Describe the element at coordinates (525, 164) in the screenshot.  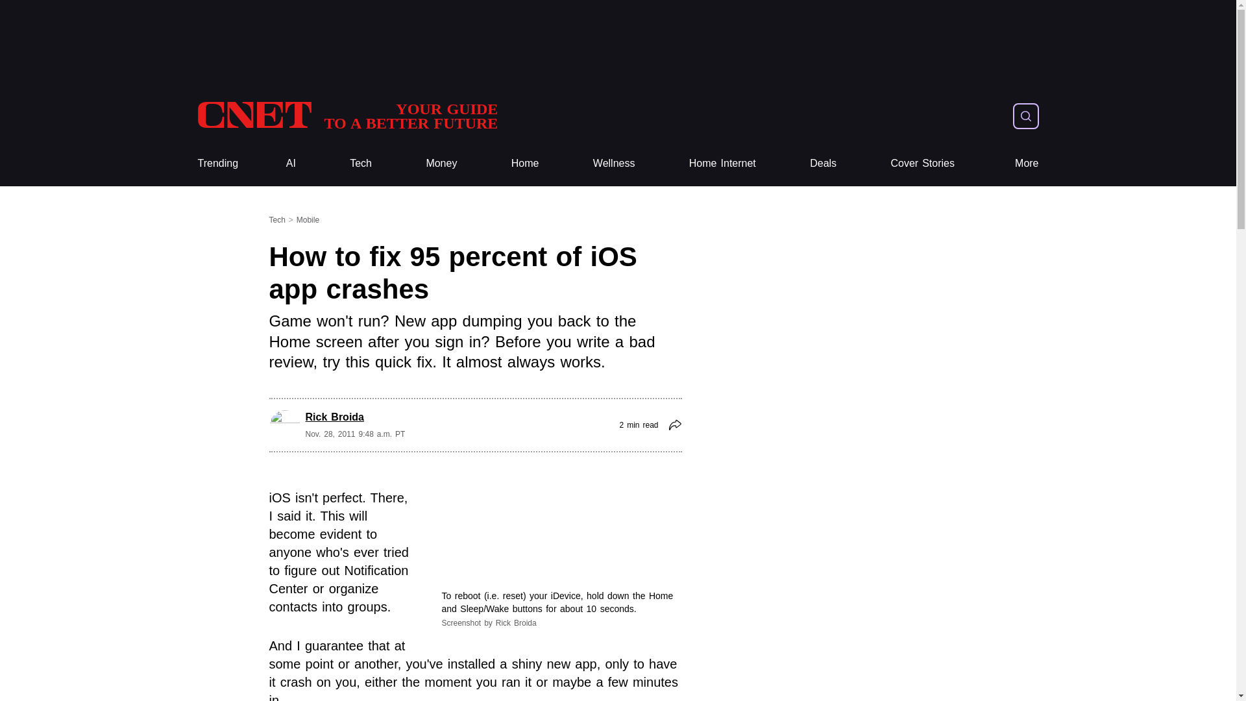
I see `Home` at that location.